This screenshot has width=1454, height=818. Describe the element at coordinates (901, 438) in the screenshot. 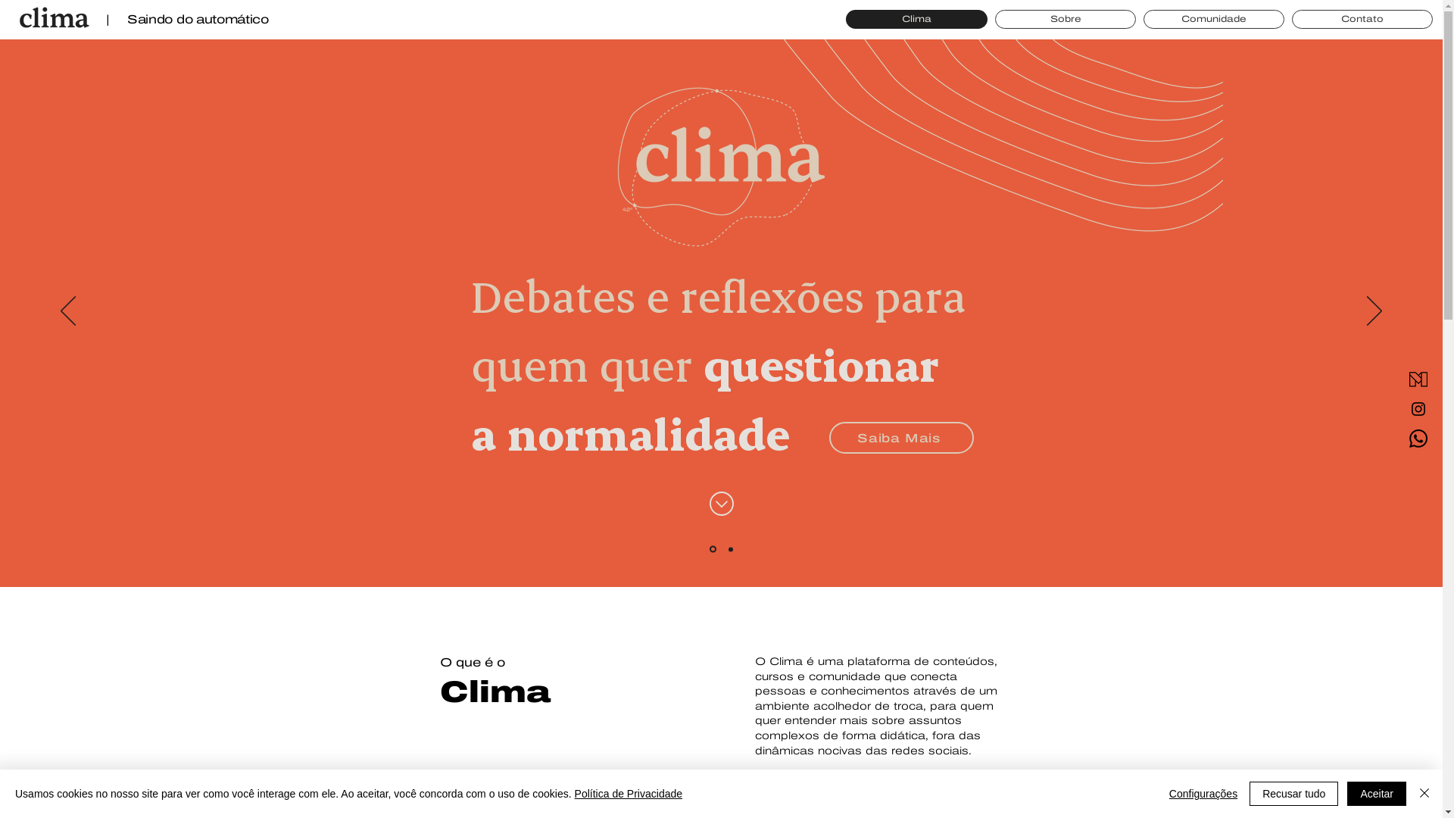

I see `Saiba Mais ` at that location.